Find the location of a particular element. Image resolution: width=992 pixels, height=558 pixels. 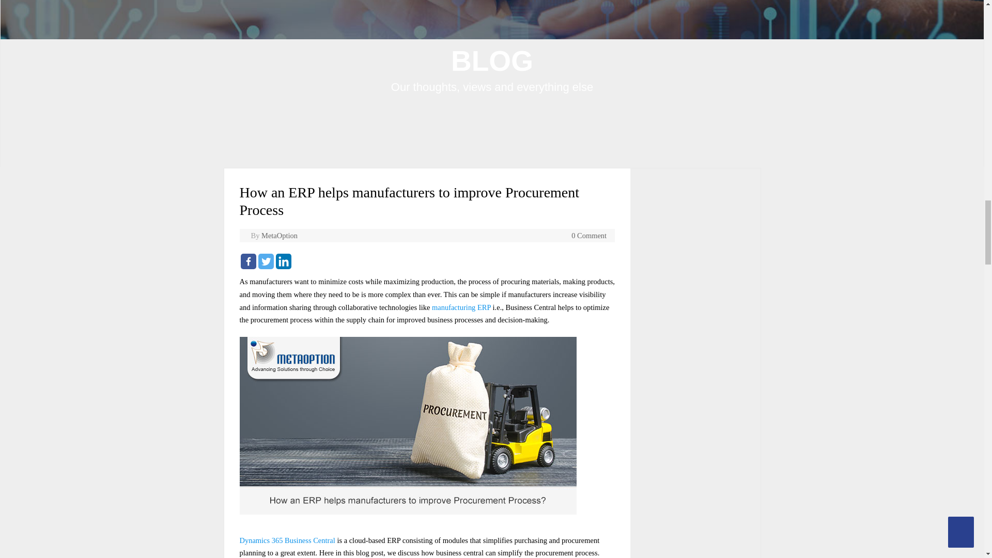

Skip to content is located at coordinates (515, 170).